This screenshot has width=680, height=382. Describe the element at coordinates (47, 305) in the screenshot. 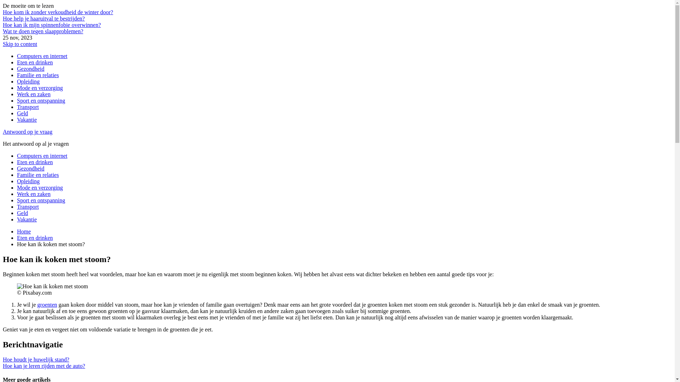

I see `groenten` at that location.